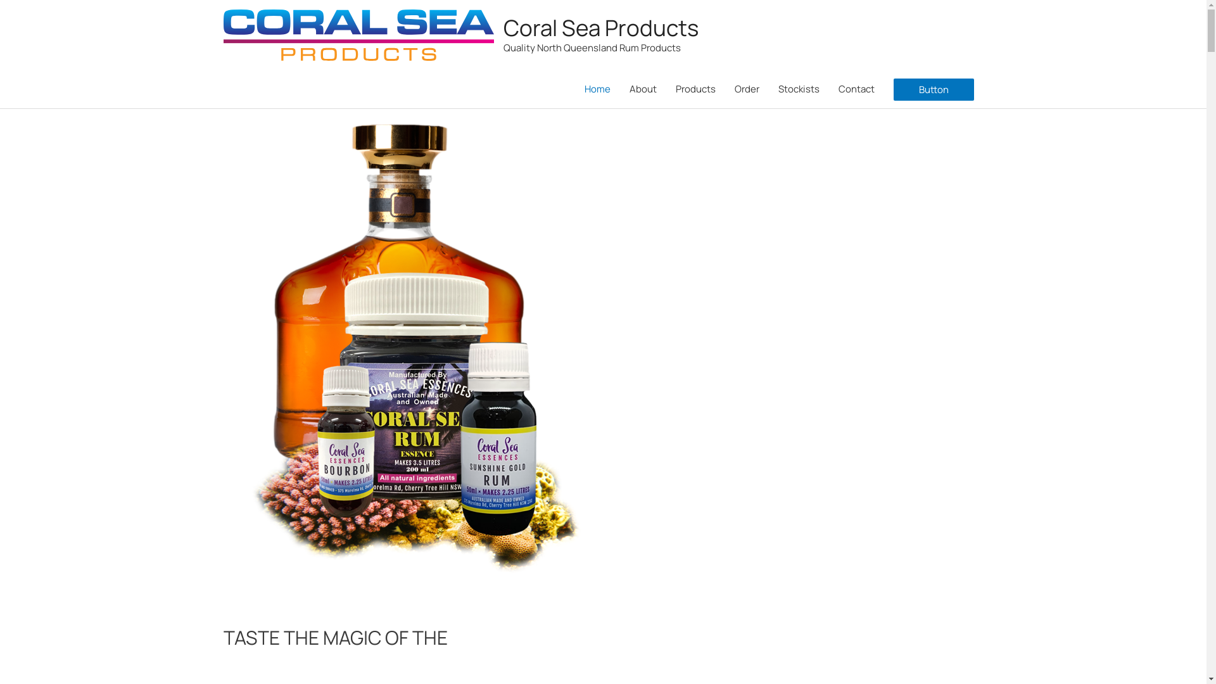  I want to click on Stockists, so click(799, 89).